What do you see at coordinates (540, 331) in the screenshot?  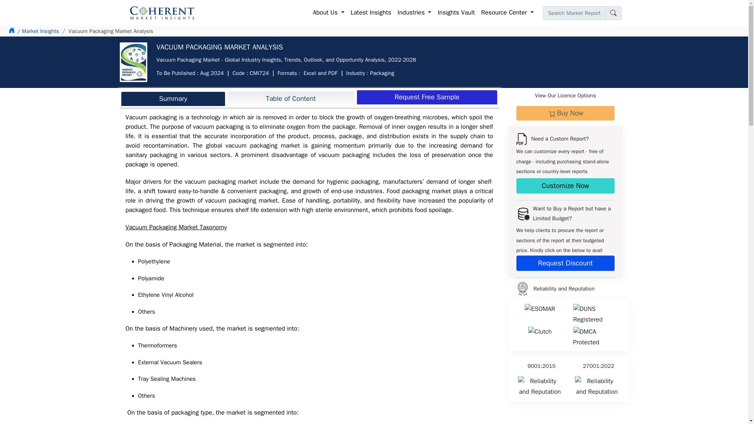 I see `Clutch` at bounding box center [540, 331].